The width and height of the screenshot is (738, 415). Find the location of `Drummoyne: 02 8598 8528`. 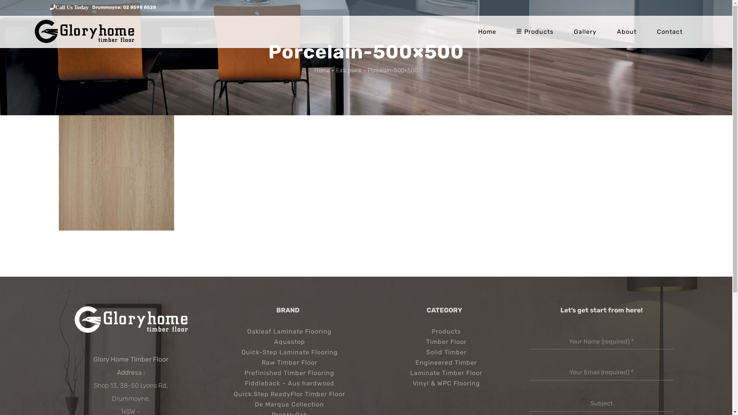

Drummoyne: 02 8598 8528 is located at coordinates (124, 7).